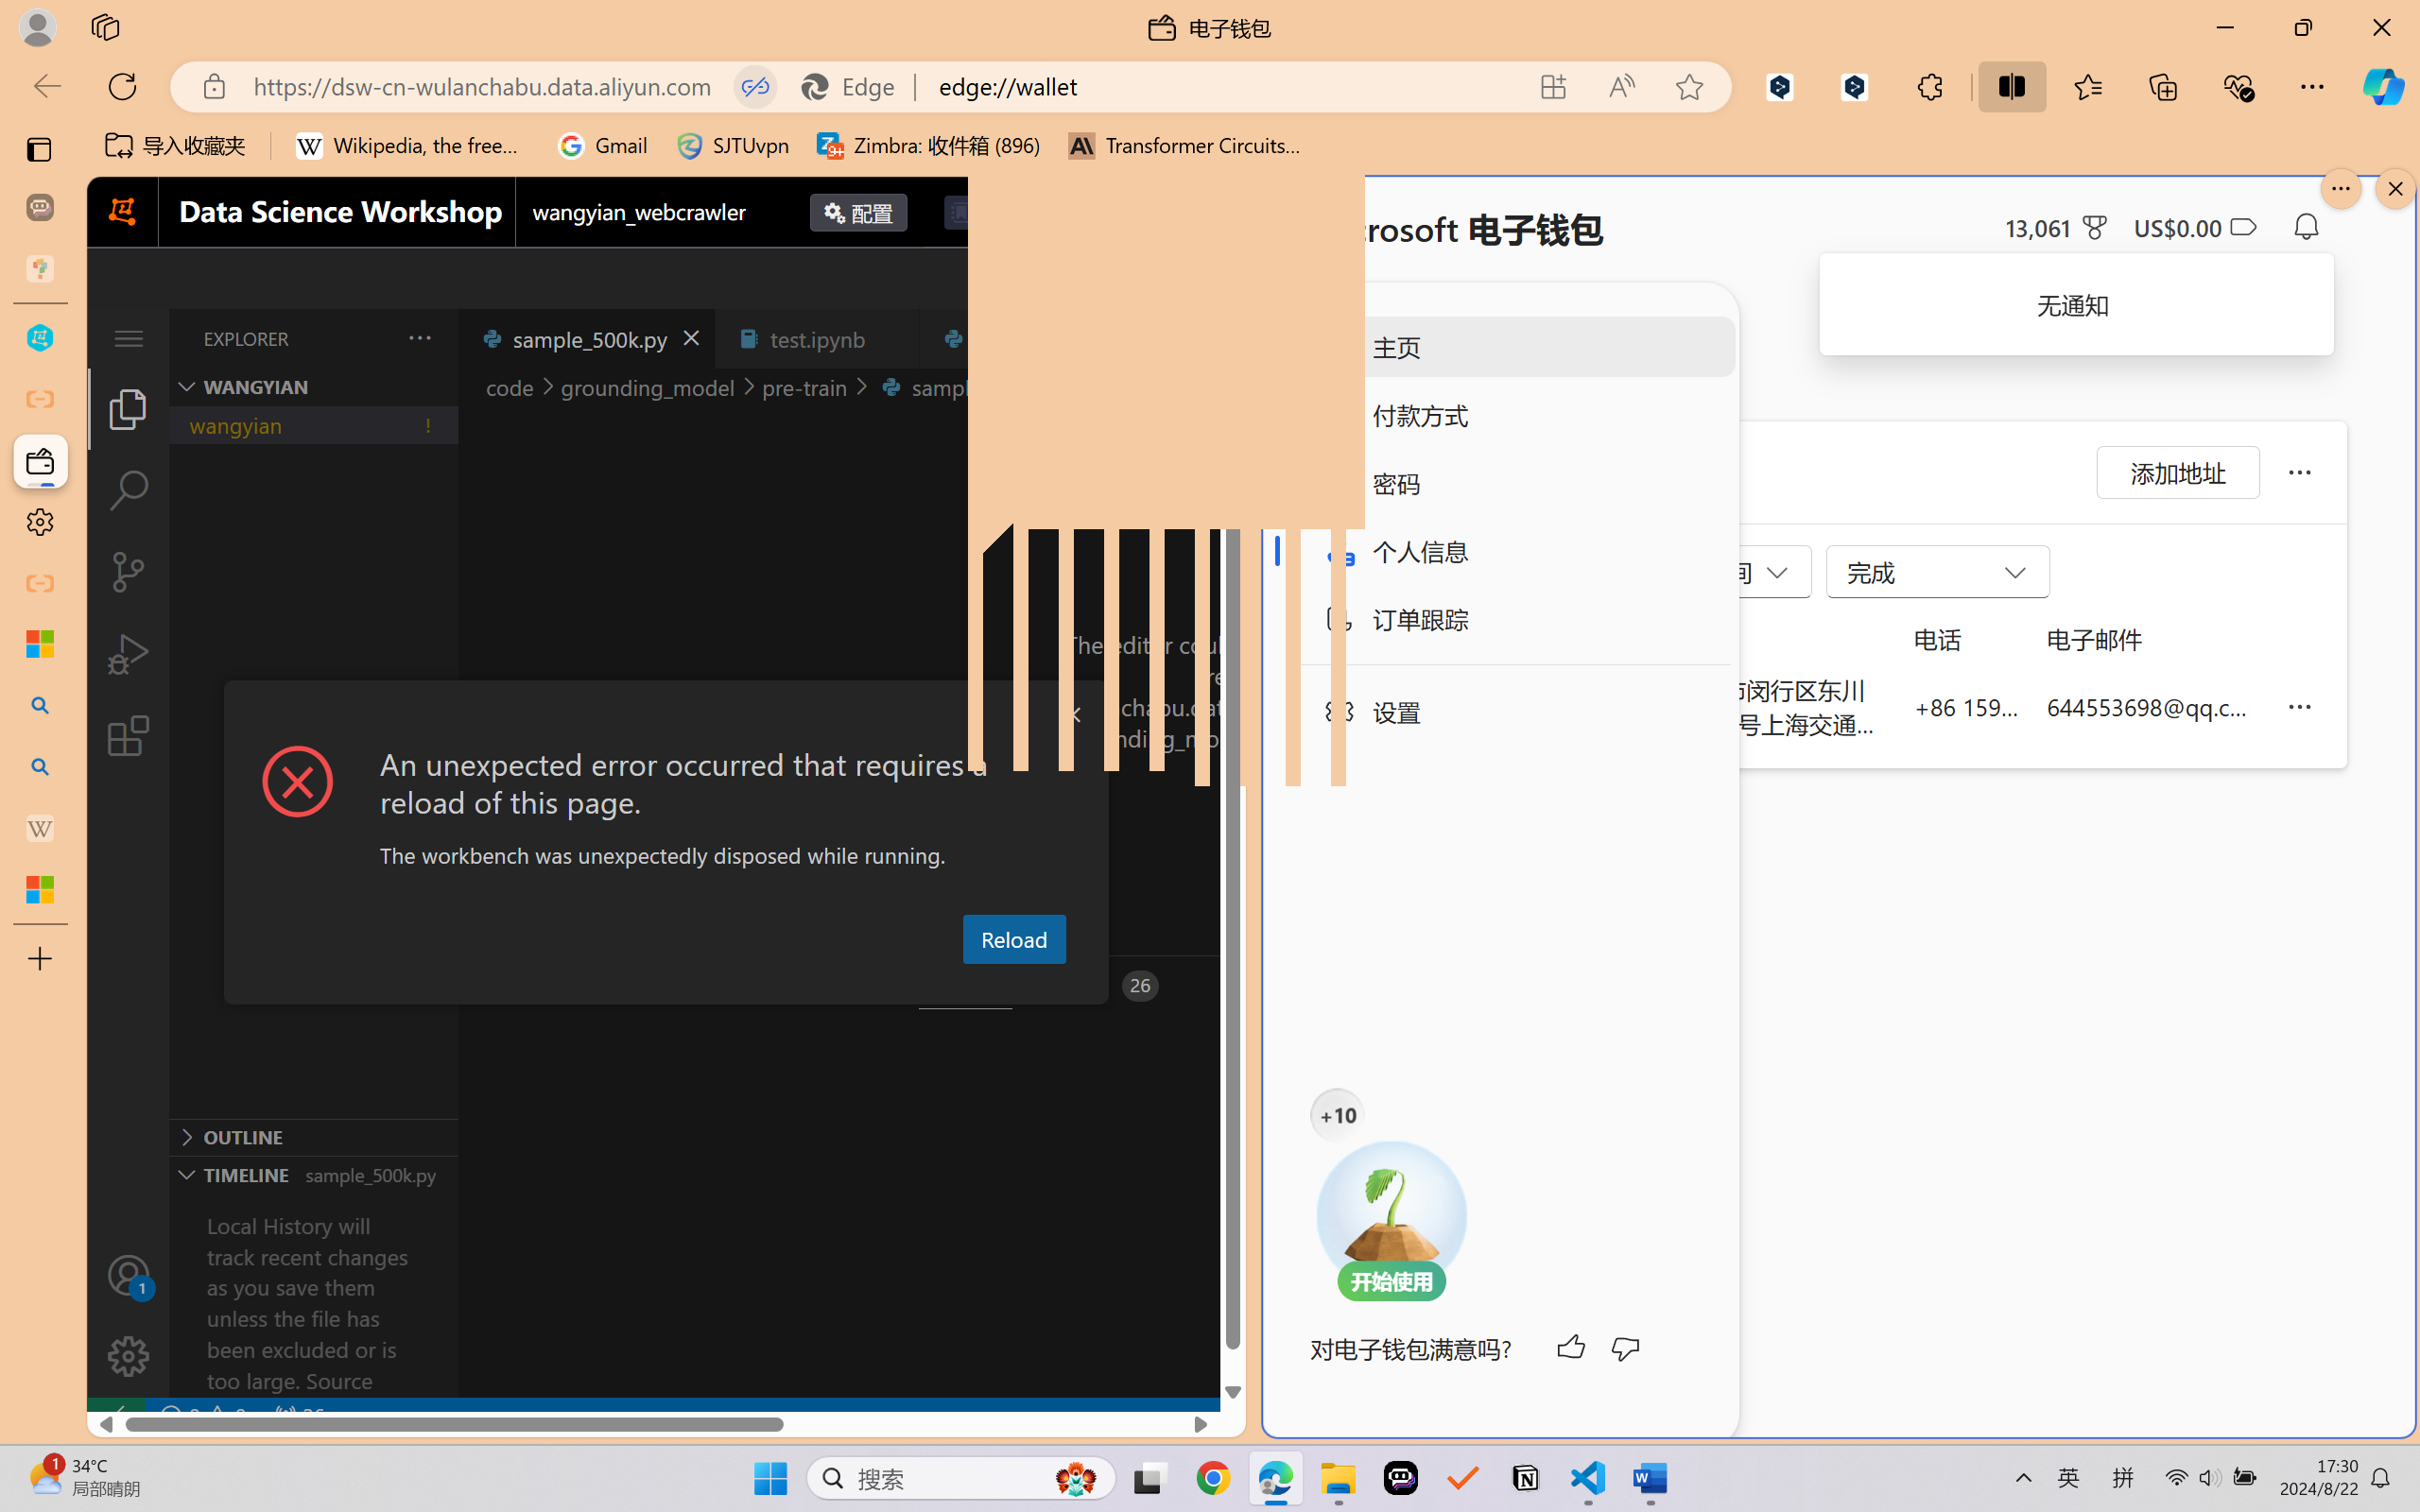 The image size is (2420, 1512). Describe the element at coordinates (129, 338) in the screenshot. I see `Class: menubar compact overflow-menu-only` at that location.